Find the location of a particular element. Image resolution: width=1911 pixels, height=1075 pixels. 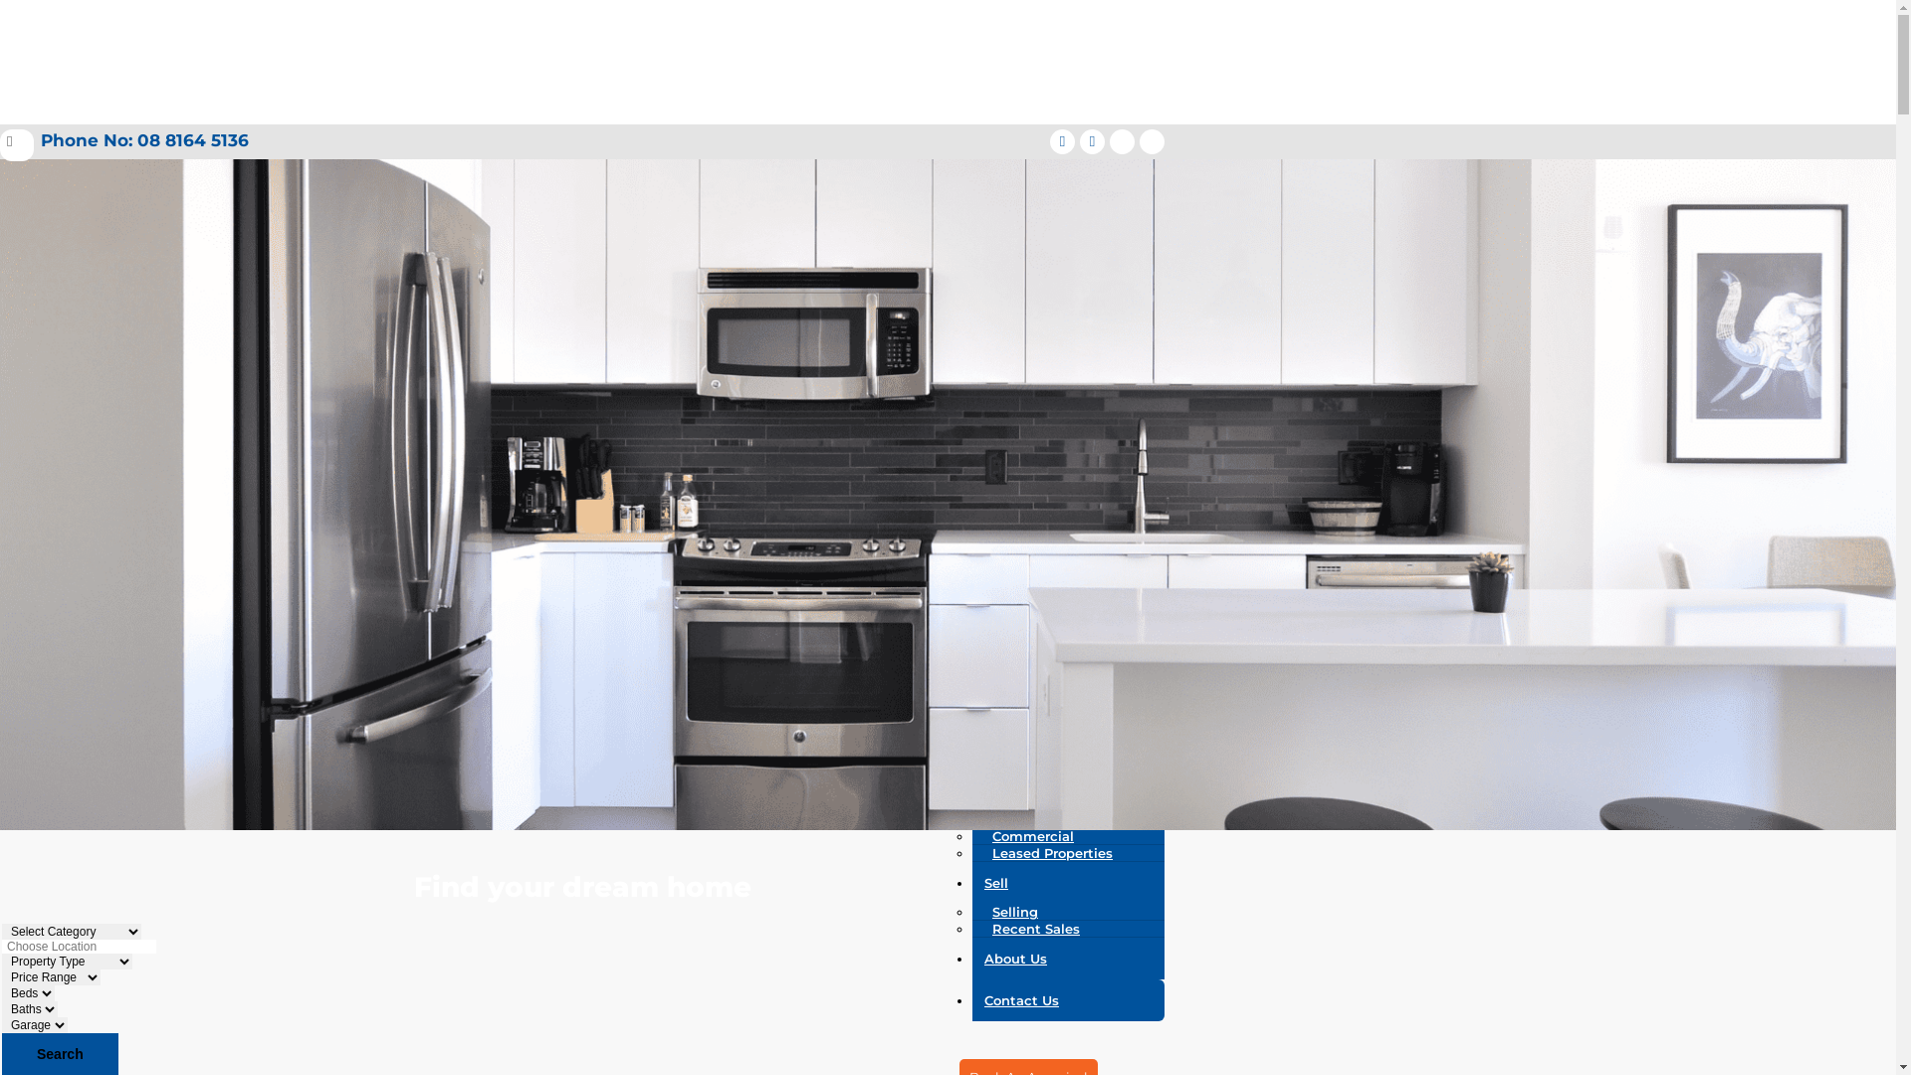

Residential is located at coordinates (1031, 802).